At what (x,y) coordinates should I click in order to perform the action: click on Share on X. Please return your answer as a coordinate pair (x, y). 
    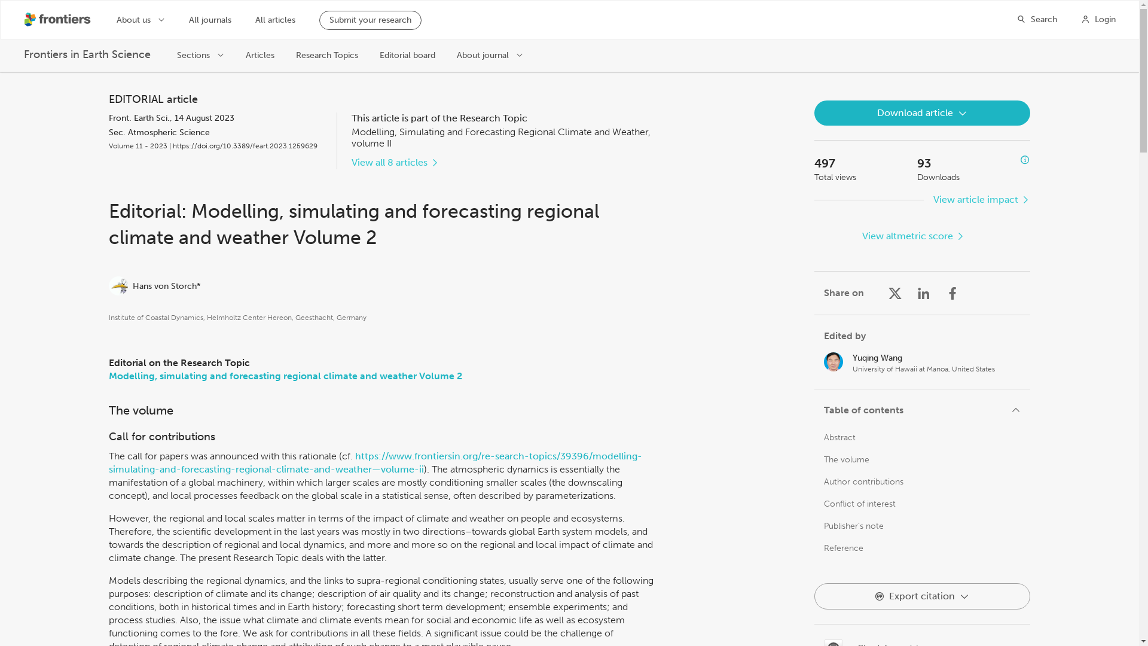
    Looking at the image, I should click on (894, 293).